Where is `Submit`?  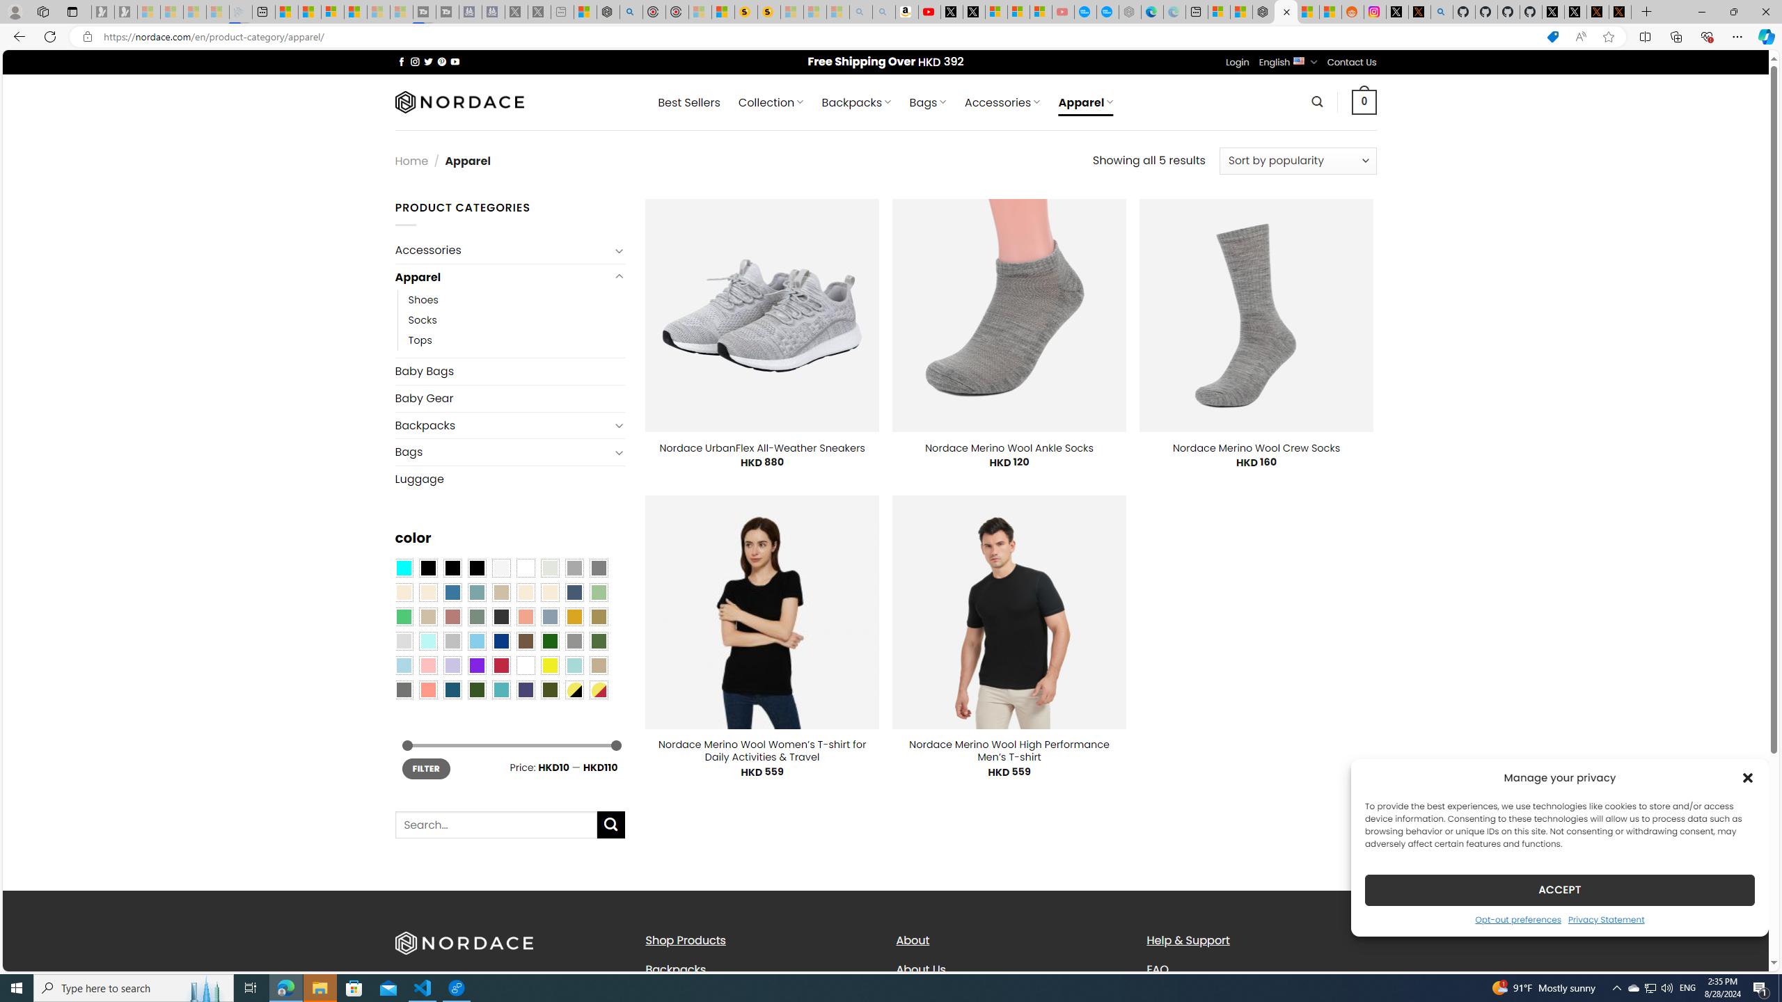
Submit is located at coordinates (611, 825).